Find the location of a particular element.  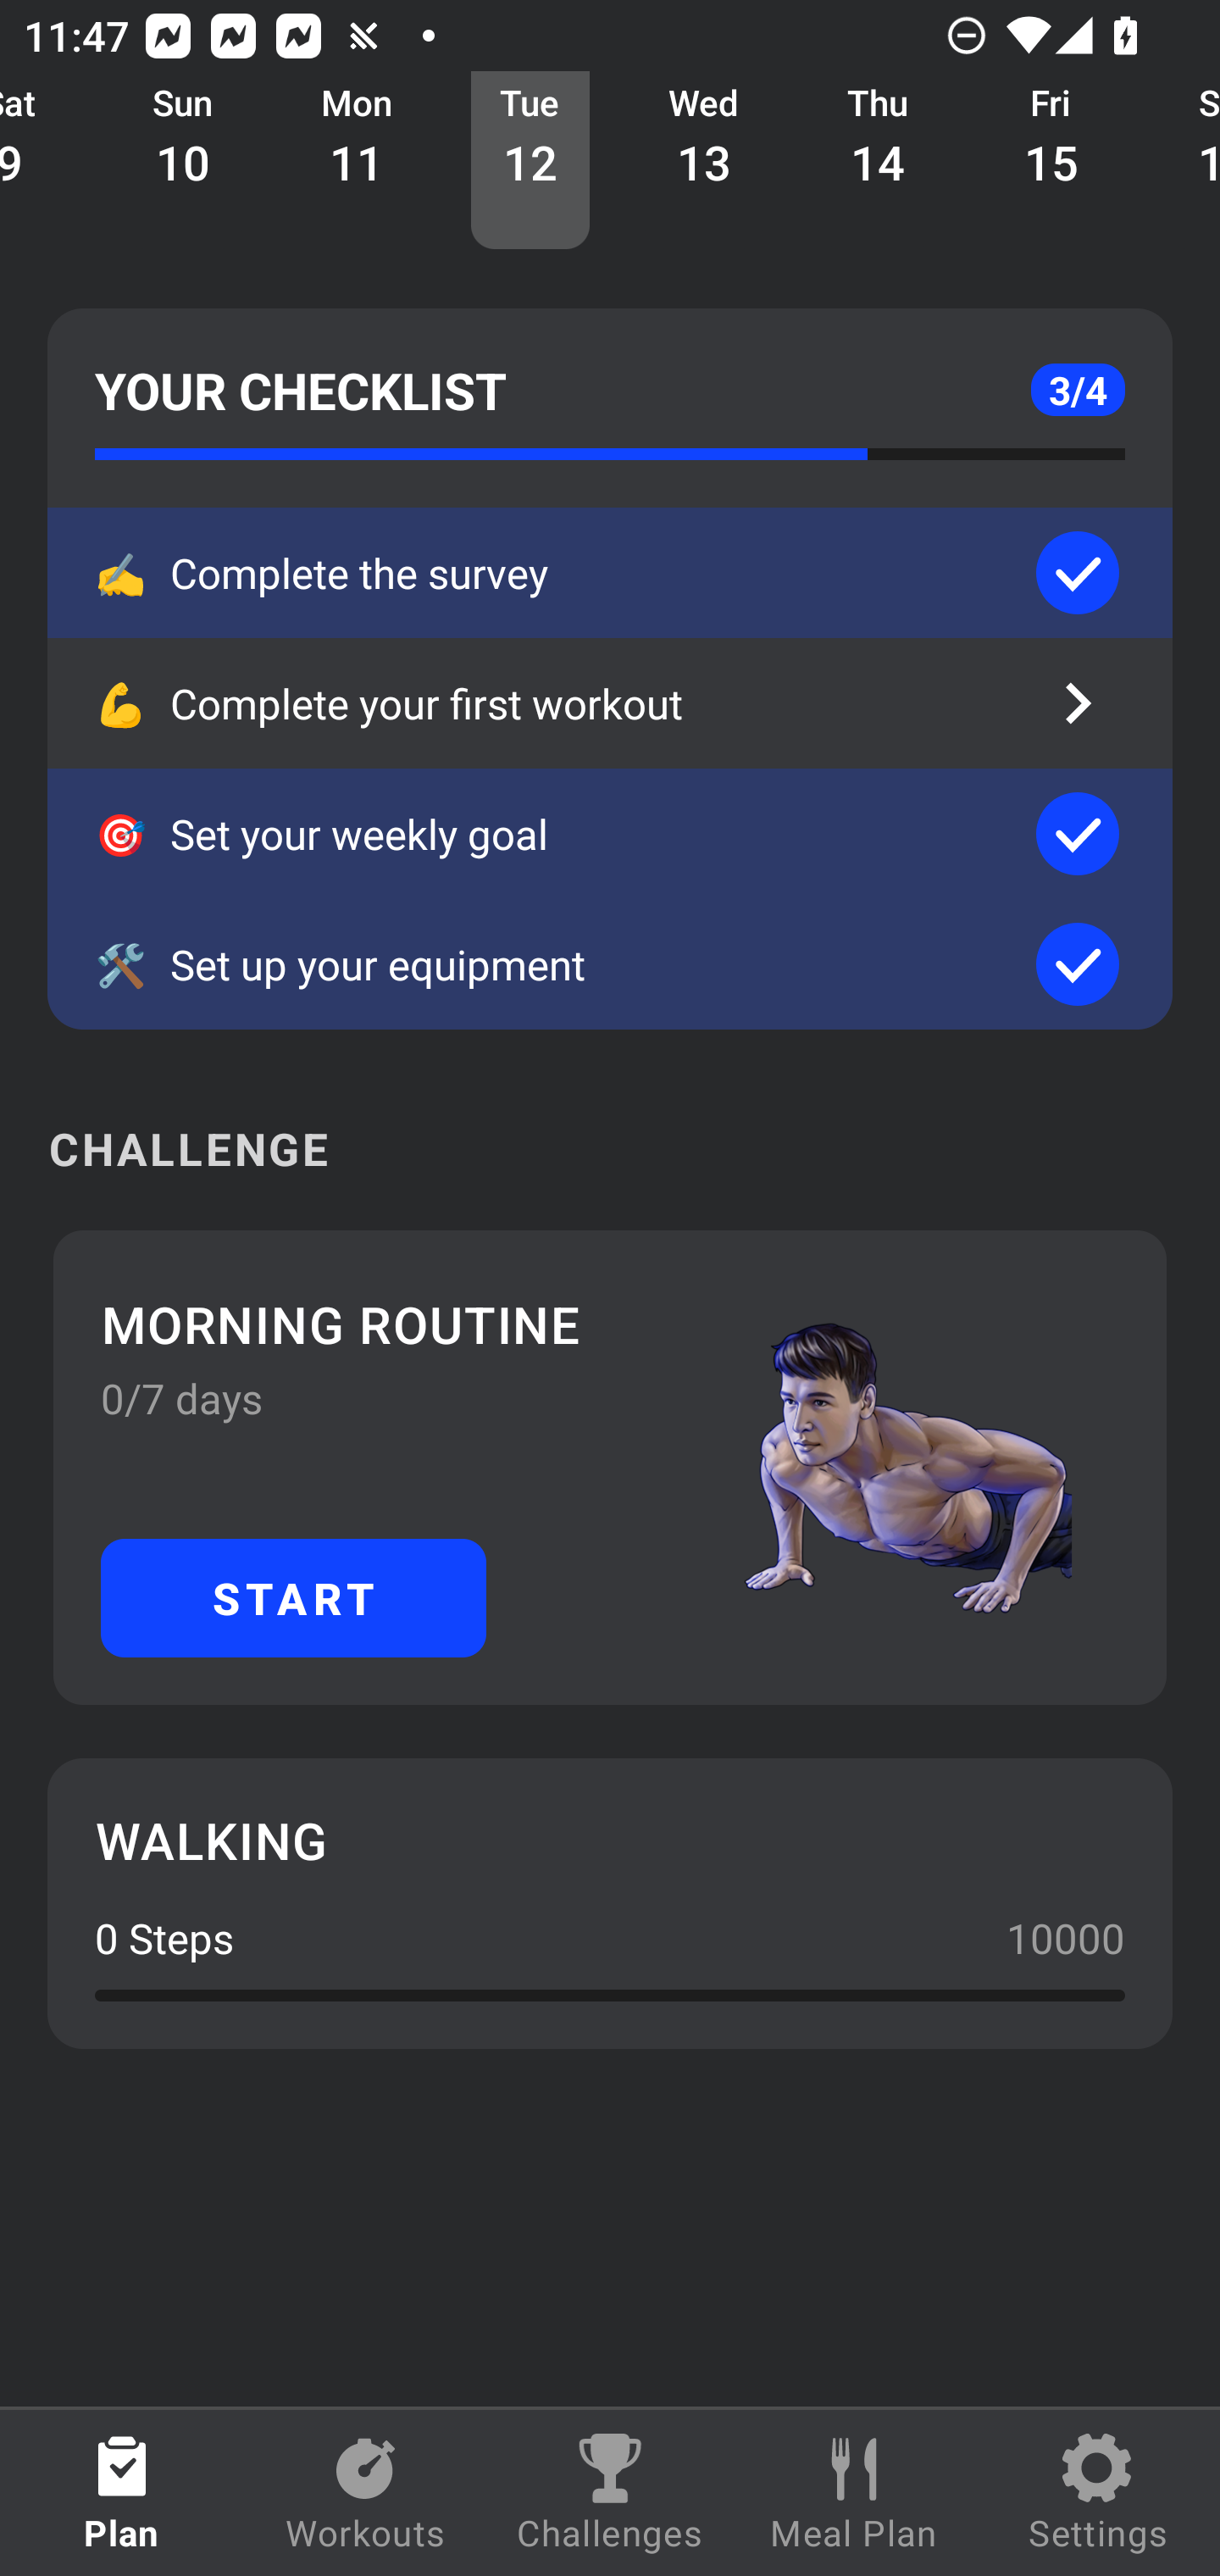

Fri 15 is located at coordinates (1051, 161).